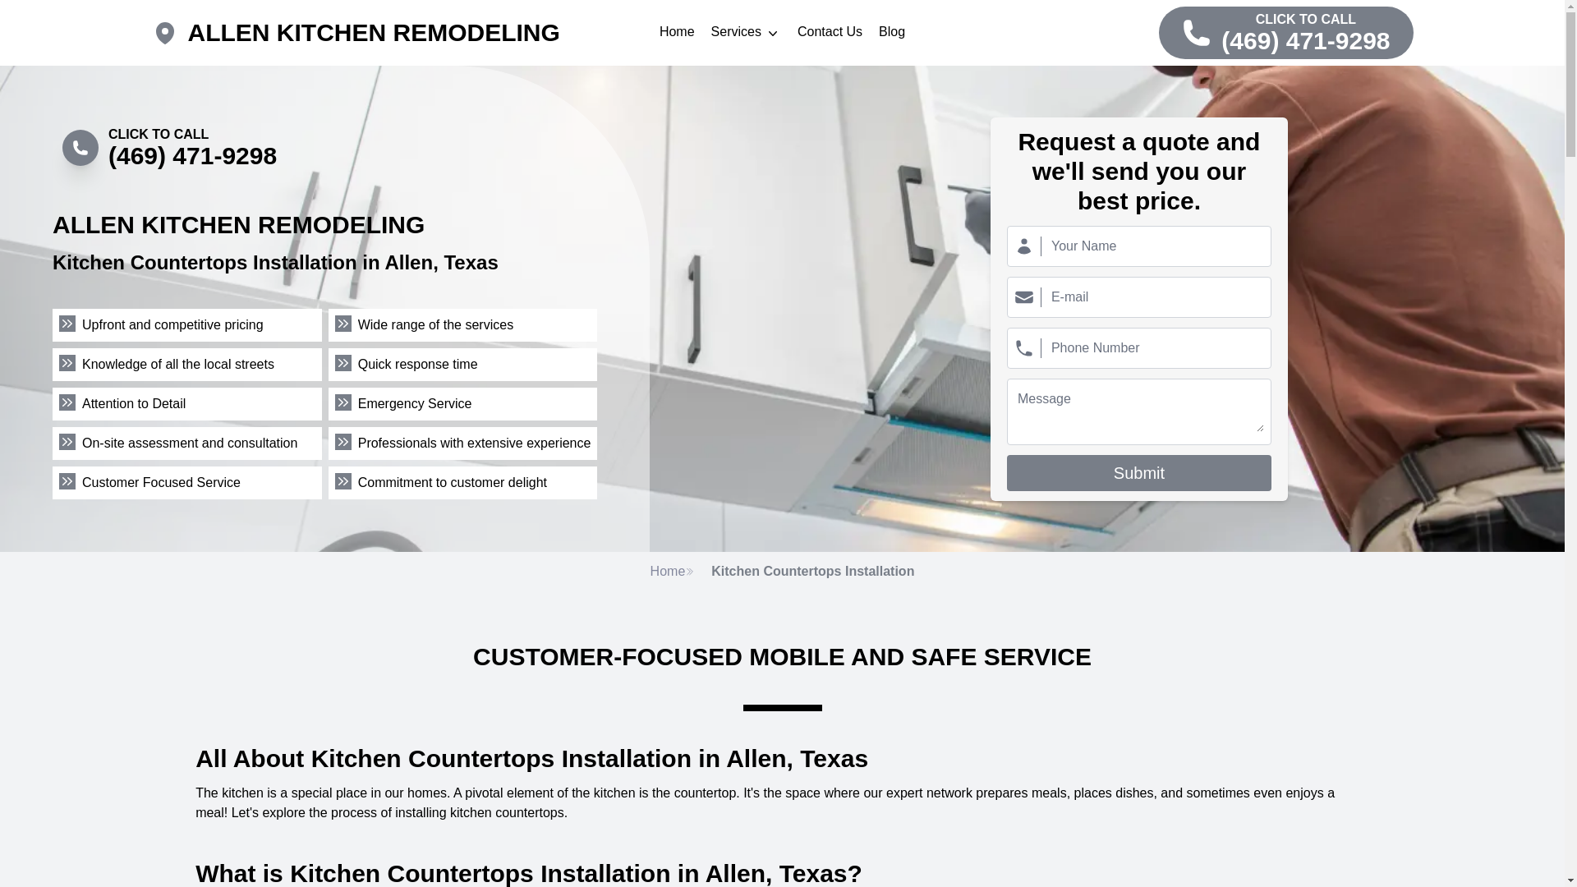  Describe the element at coordinates (373, 33) in the screenshot. I see `ALLEN KITCHEN REMODELING` at that location.